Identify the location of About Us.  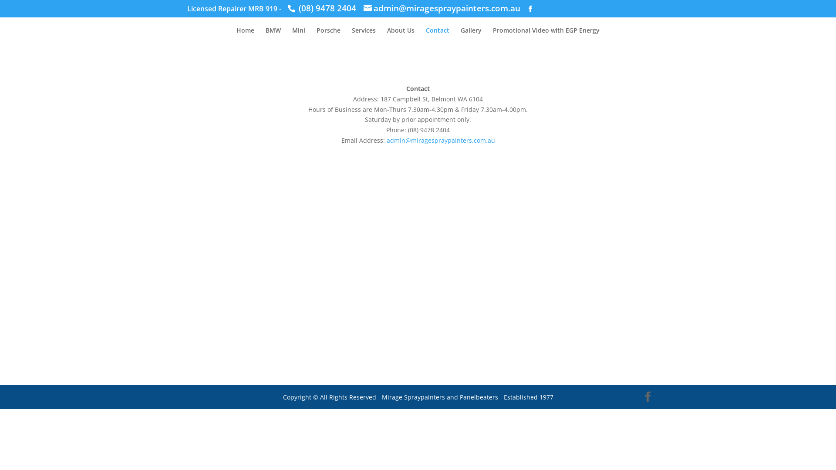
(401, 37).